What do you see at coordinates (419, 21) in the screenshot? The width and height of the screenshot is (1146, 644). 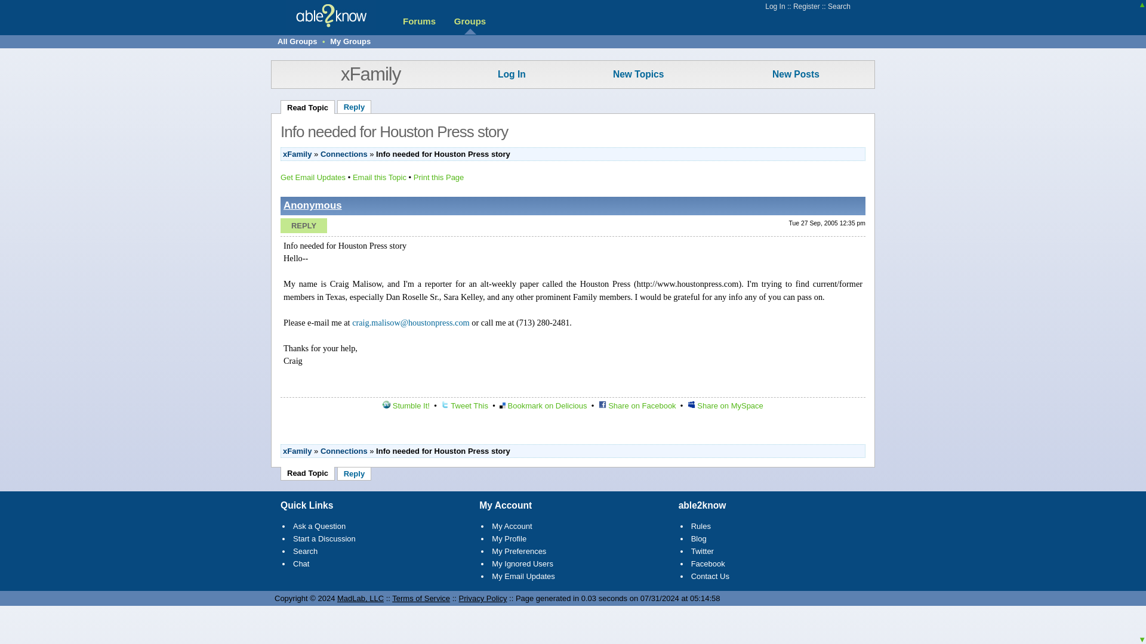 I see `Forums` at bounding box center [419, 21].